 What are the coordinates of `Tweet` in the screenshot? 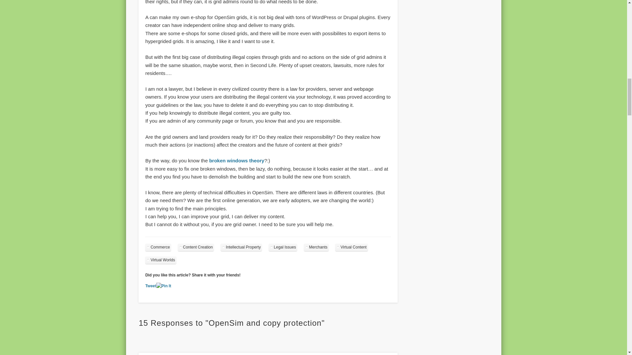 It's located at (151, 286).